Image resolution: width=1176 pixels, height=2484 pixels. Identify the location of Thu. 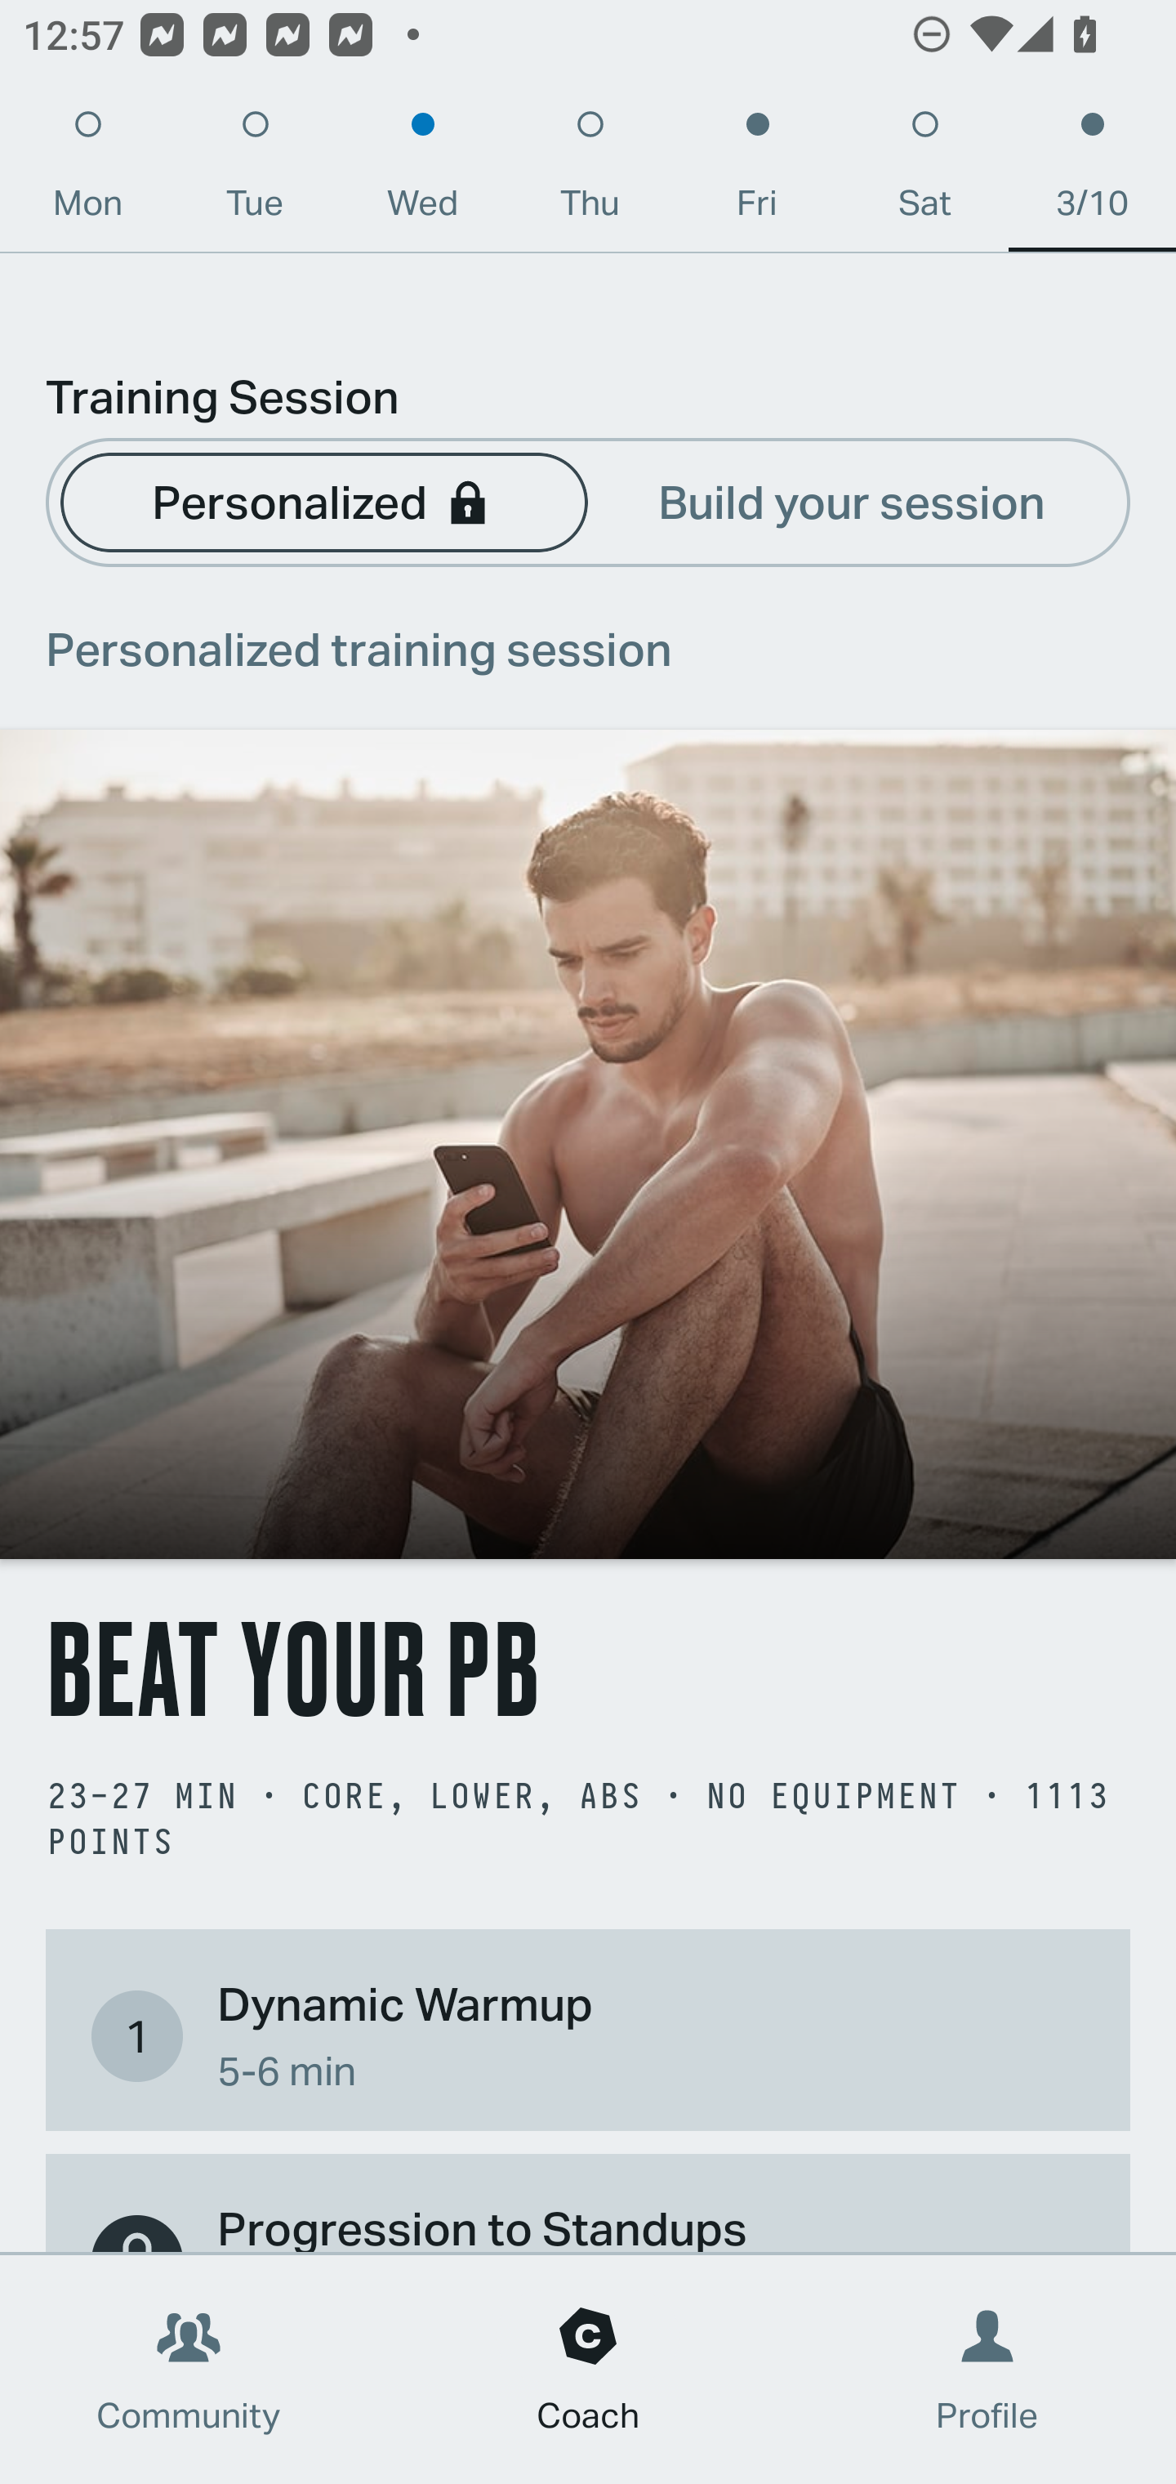
(590, 172).